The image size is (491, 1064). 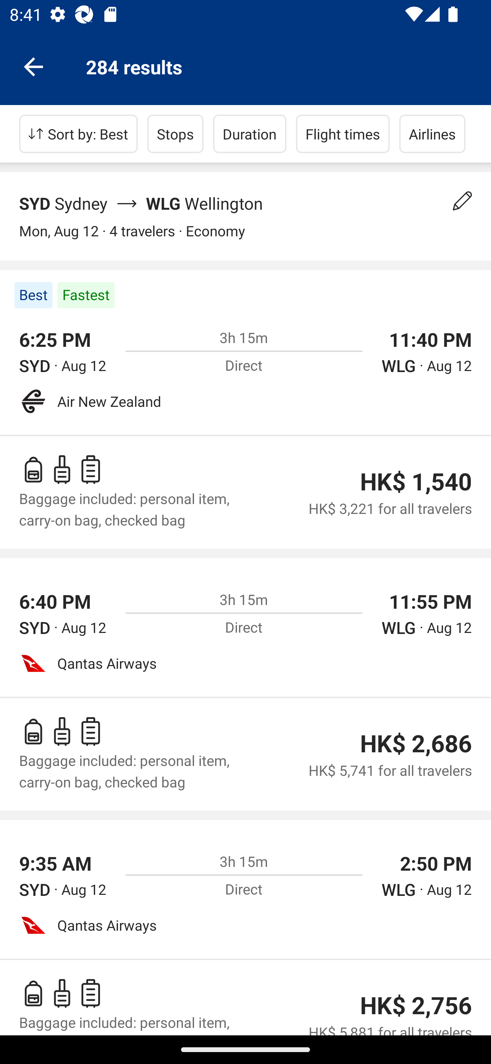 What do you see at coordinates (416, 743) in the screenshot?
I see `HK$ 2,686` at bounding box center [416, 743].